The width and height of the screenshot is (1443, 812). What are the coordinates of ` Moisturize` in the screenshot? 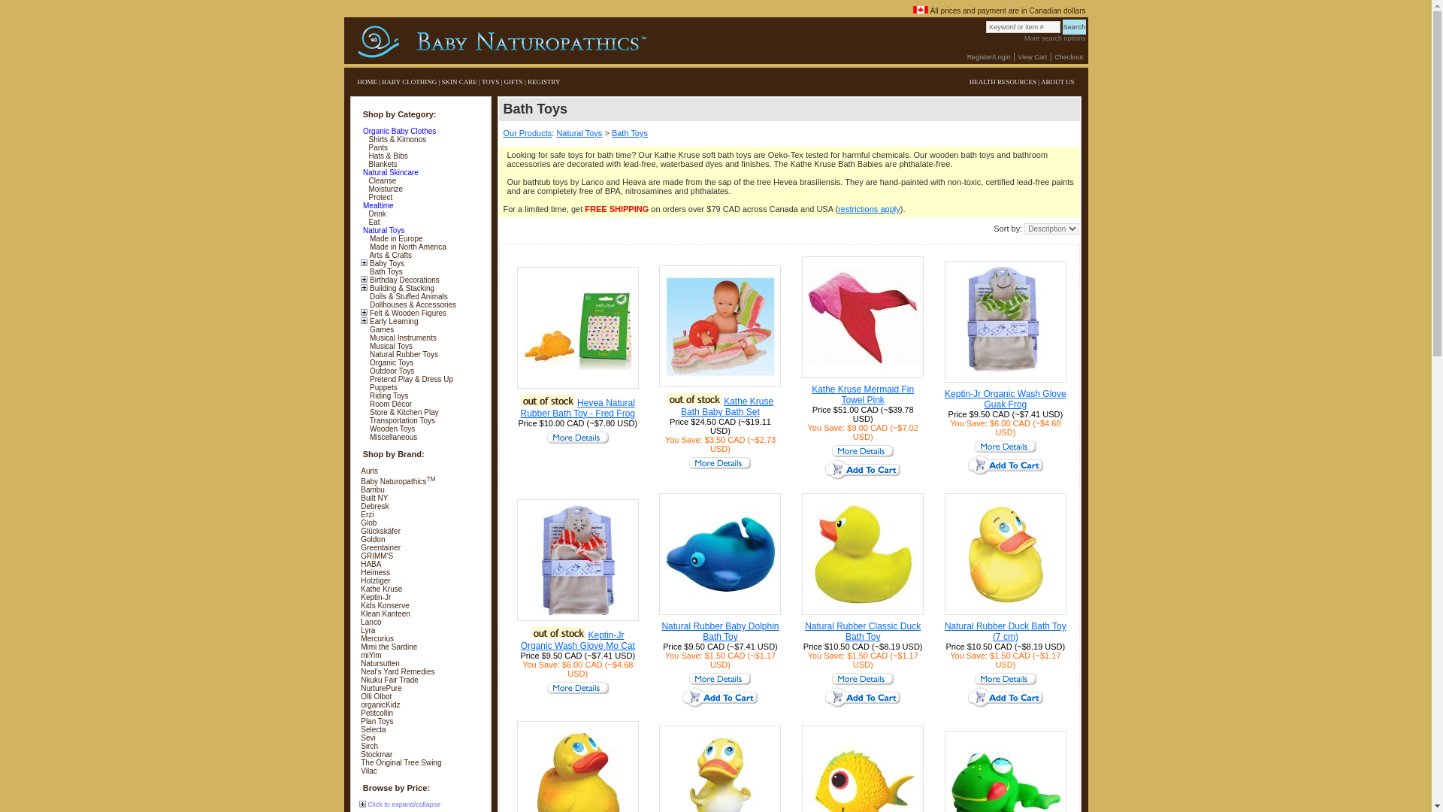 It's located at (384, 189).